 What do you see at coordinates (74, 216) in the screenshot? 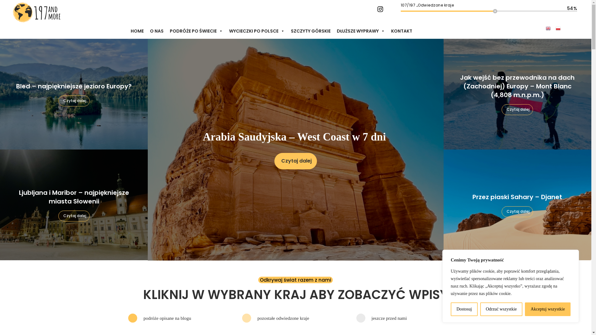
I see `Czytaj dalej` at bounding box center [74, 216].